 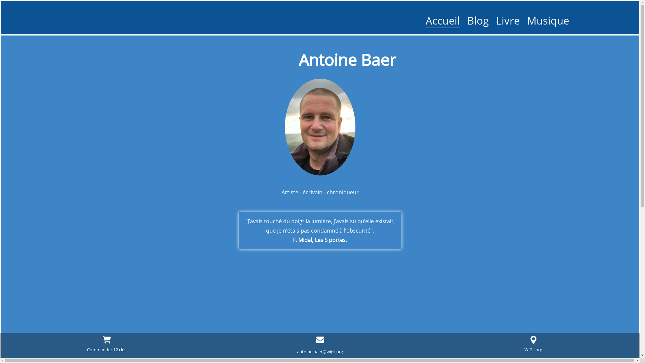 I want to click on WiGii.org, so click(x=533, y=344).